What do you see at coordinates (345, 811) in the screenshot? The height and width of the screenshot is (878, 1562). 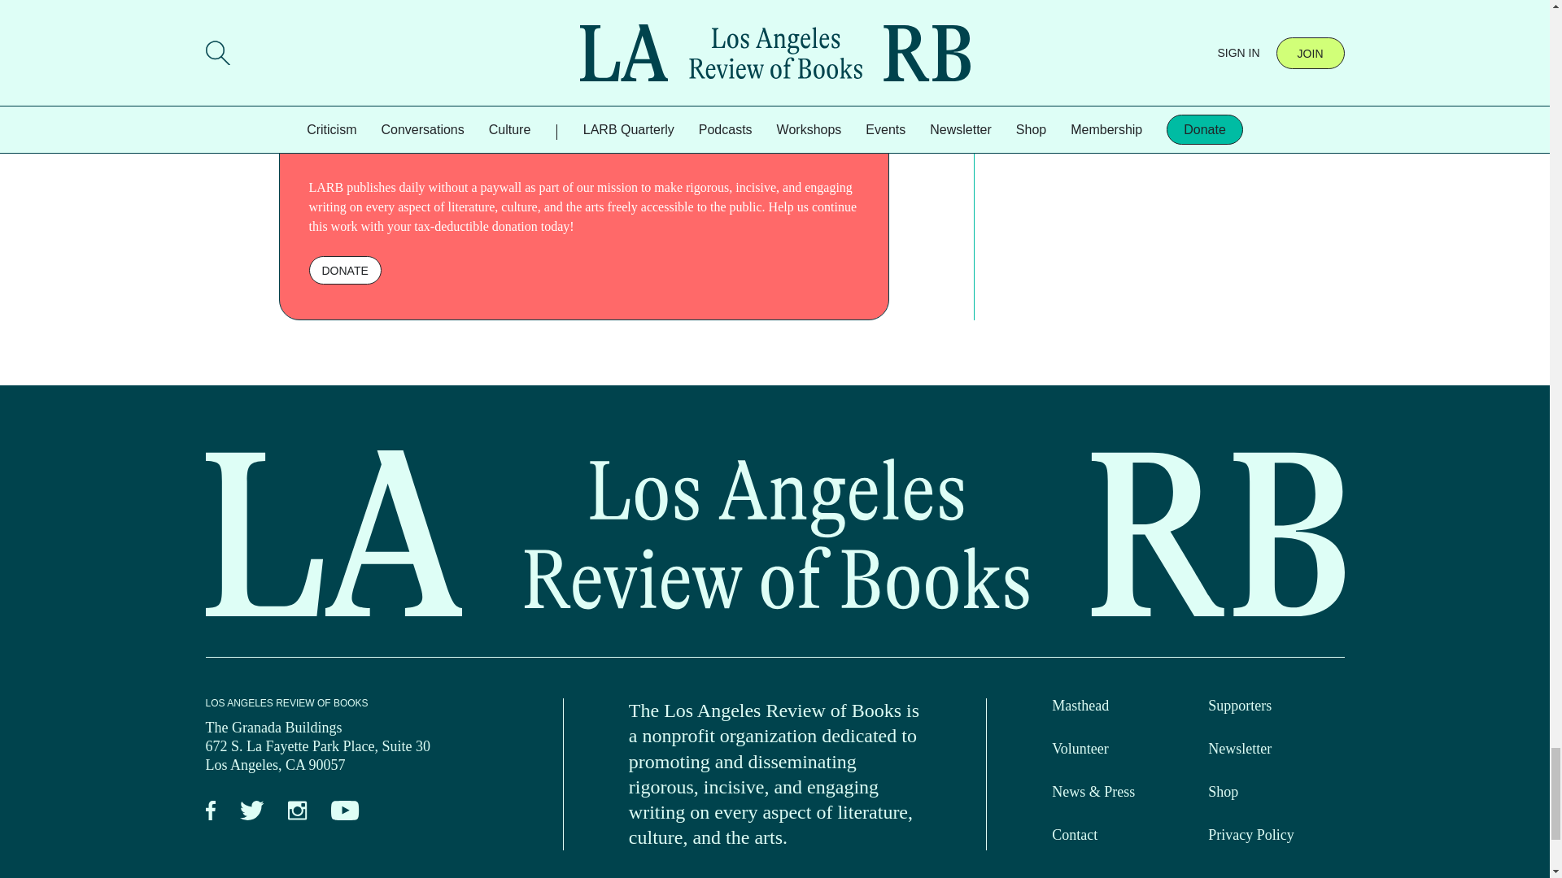 I see `YouTube` at bounding box center [345, 811].